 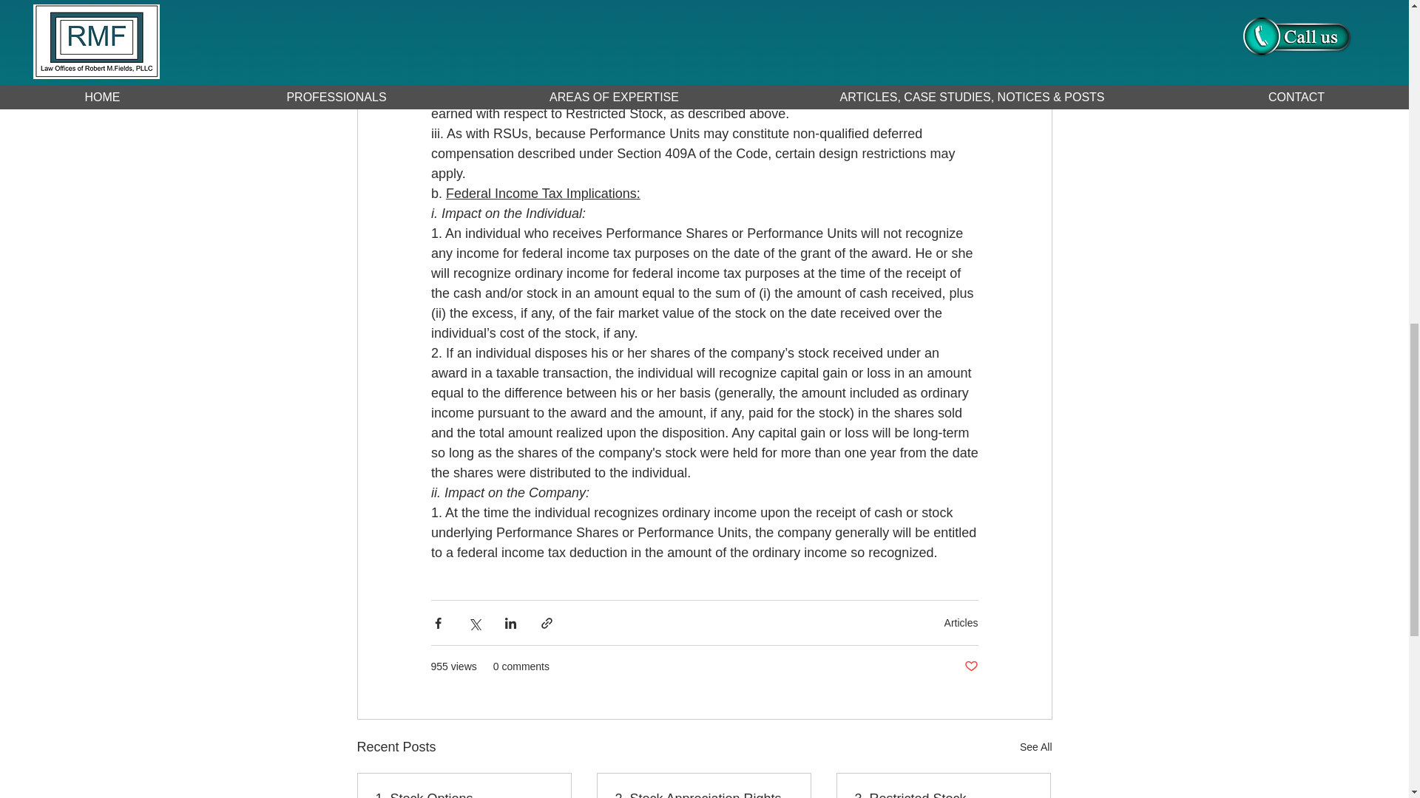 I want to click on See All, so click(x=1035, y=747).